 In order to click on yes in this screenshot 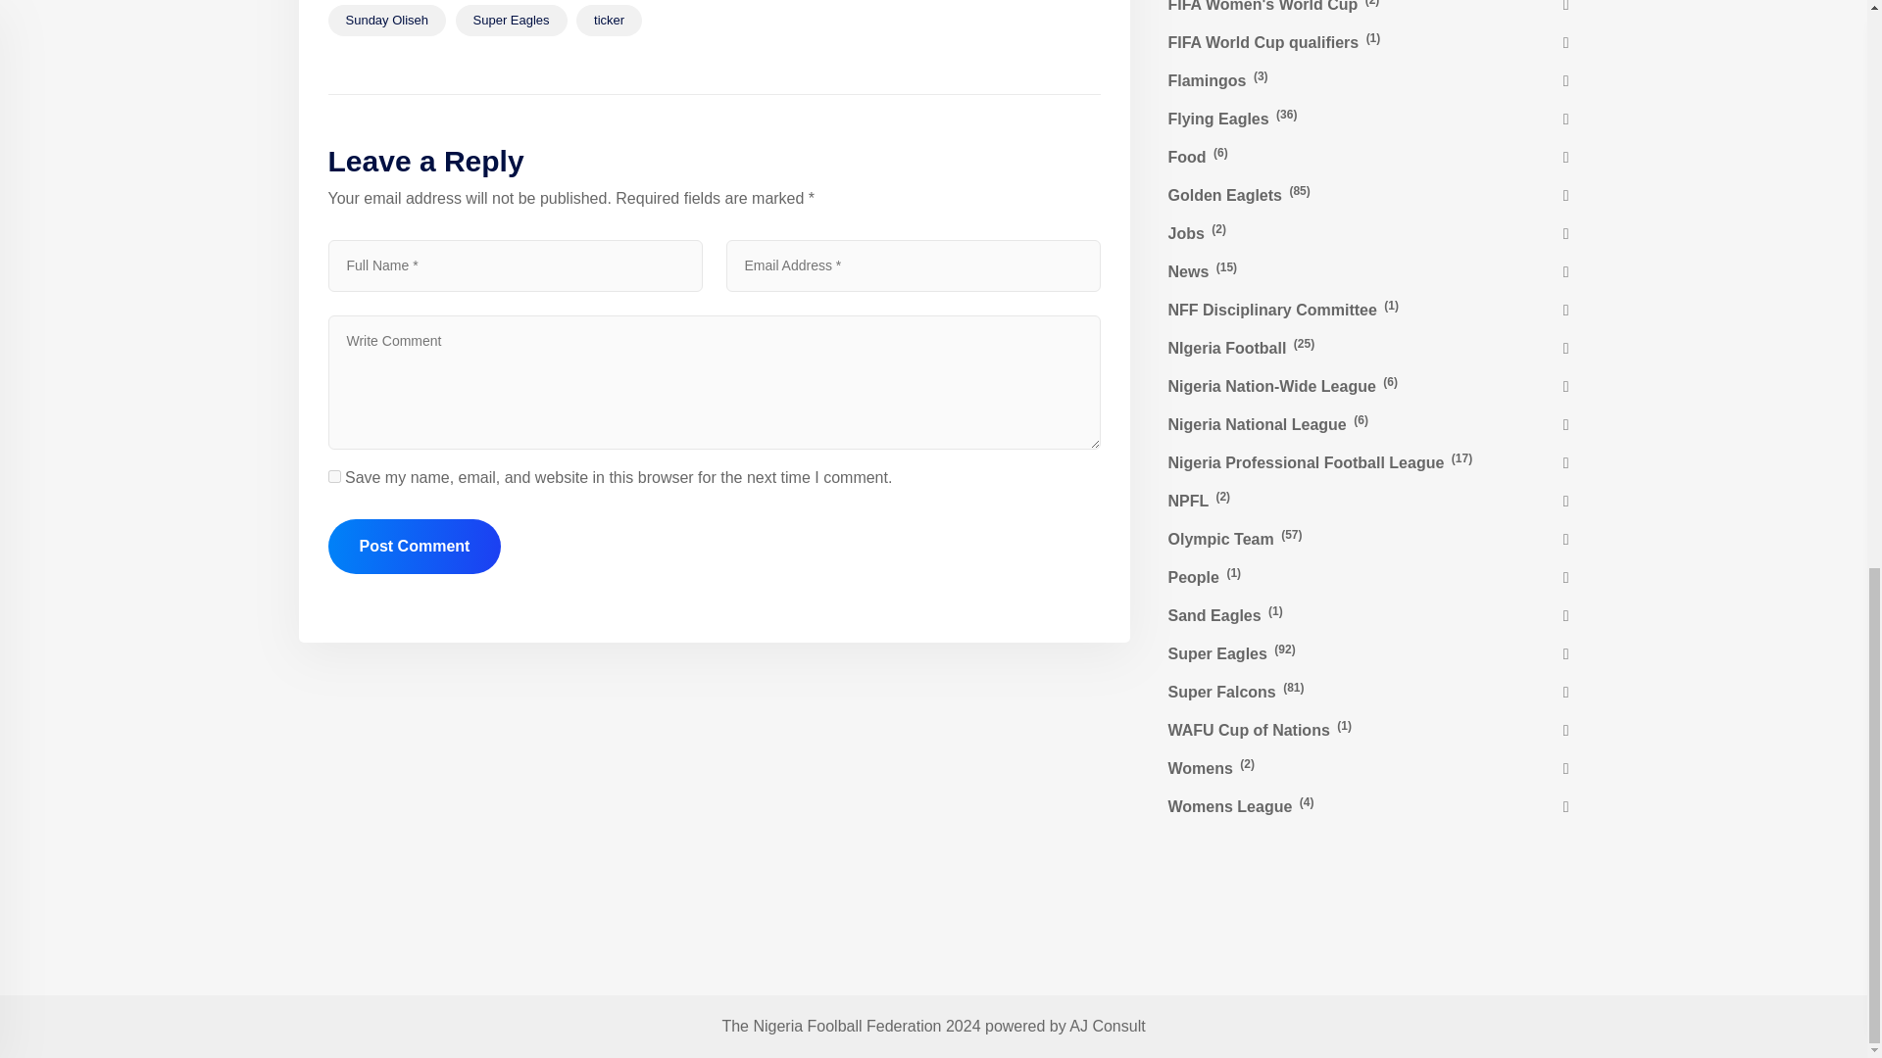, I will do `click(333, 476)`.